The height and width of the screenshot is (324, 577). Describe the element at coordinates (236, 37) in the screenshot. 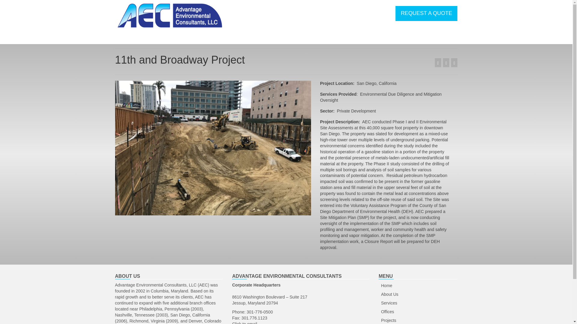

I see `SERVICES` at that location.